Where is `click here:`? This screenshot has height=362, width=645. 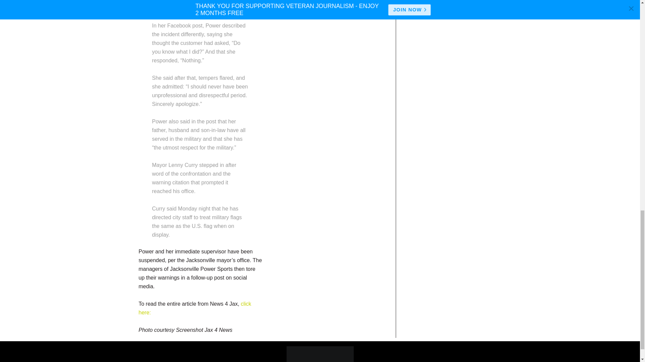 click here: is located at coordinates (195, 308).